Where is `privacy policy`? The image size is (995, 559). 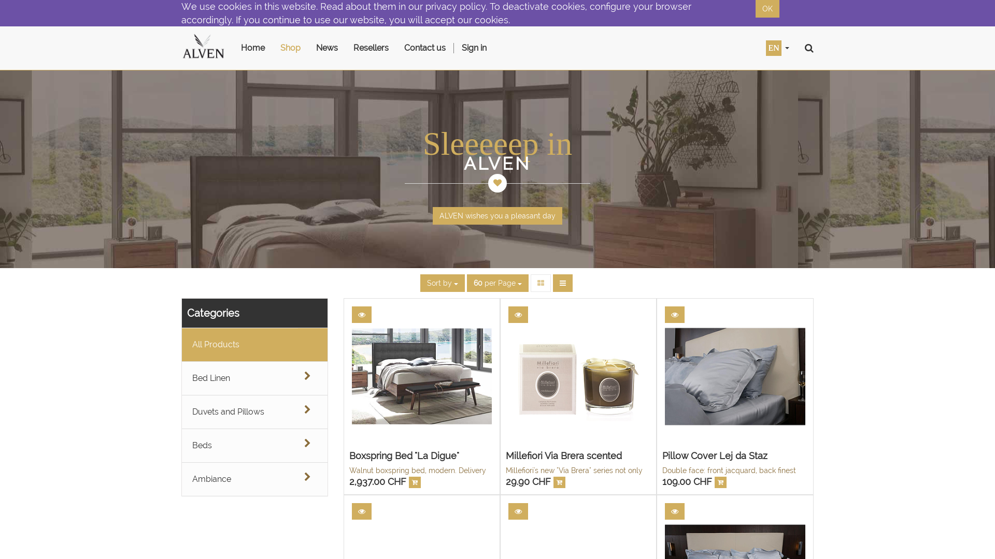 privacy policy is located at coordinates (456, 6).